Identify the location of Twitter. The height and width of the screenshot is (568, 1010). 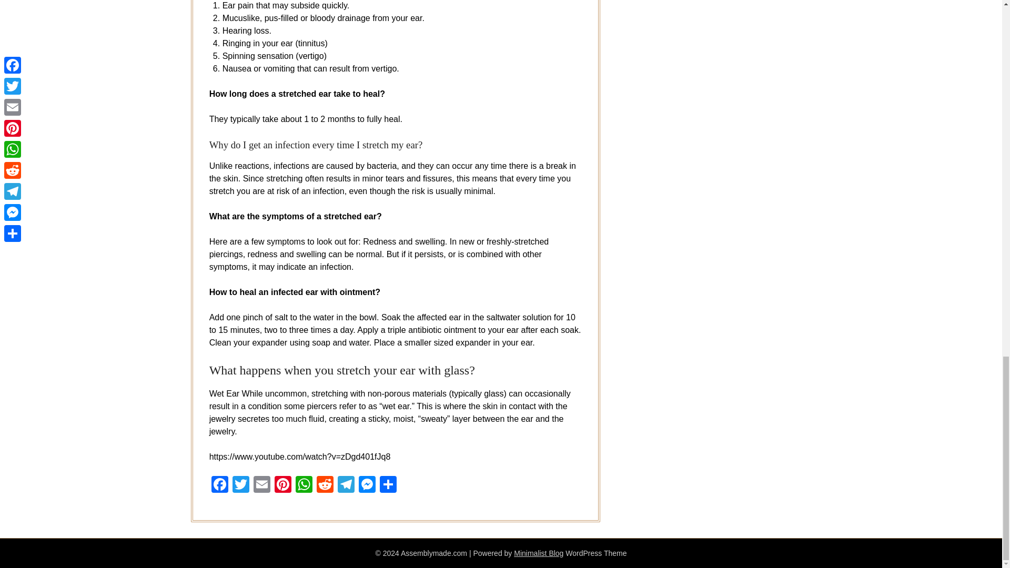
(241, 485).